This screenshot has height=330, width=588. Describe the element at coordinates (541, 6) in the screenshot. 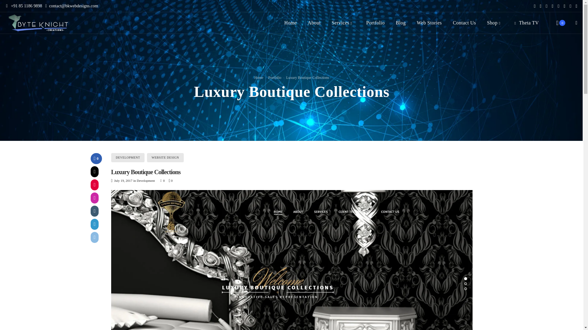

I see `Google` at that location.